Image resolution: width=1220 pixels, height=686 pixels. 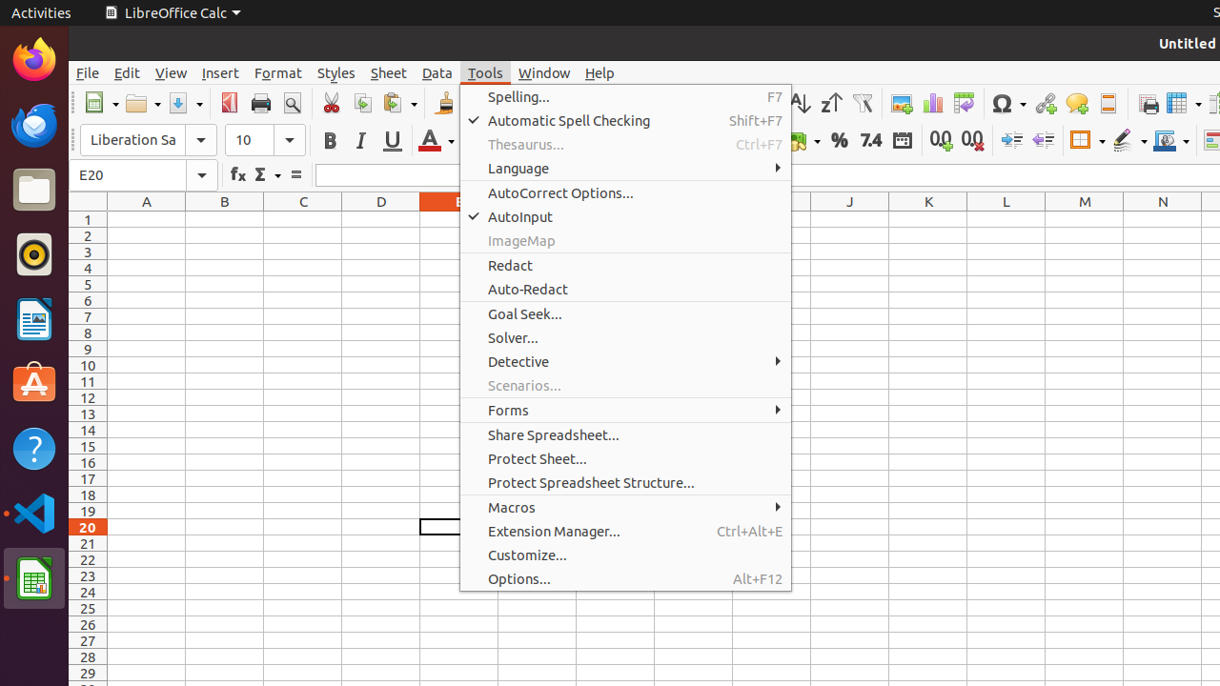 What do you see at coordinates (1129, 141) in the screenshot?
I see `Border Style` at bounding box center [1129, 141].